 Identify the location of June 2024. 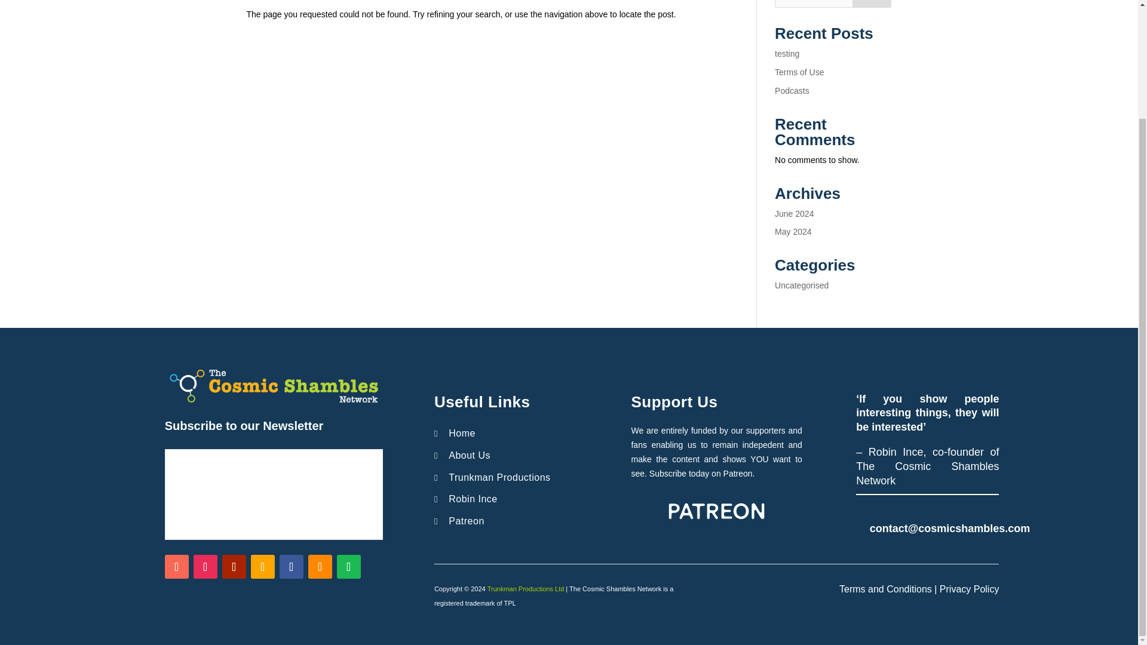
(794, 214).